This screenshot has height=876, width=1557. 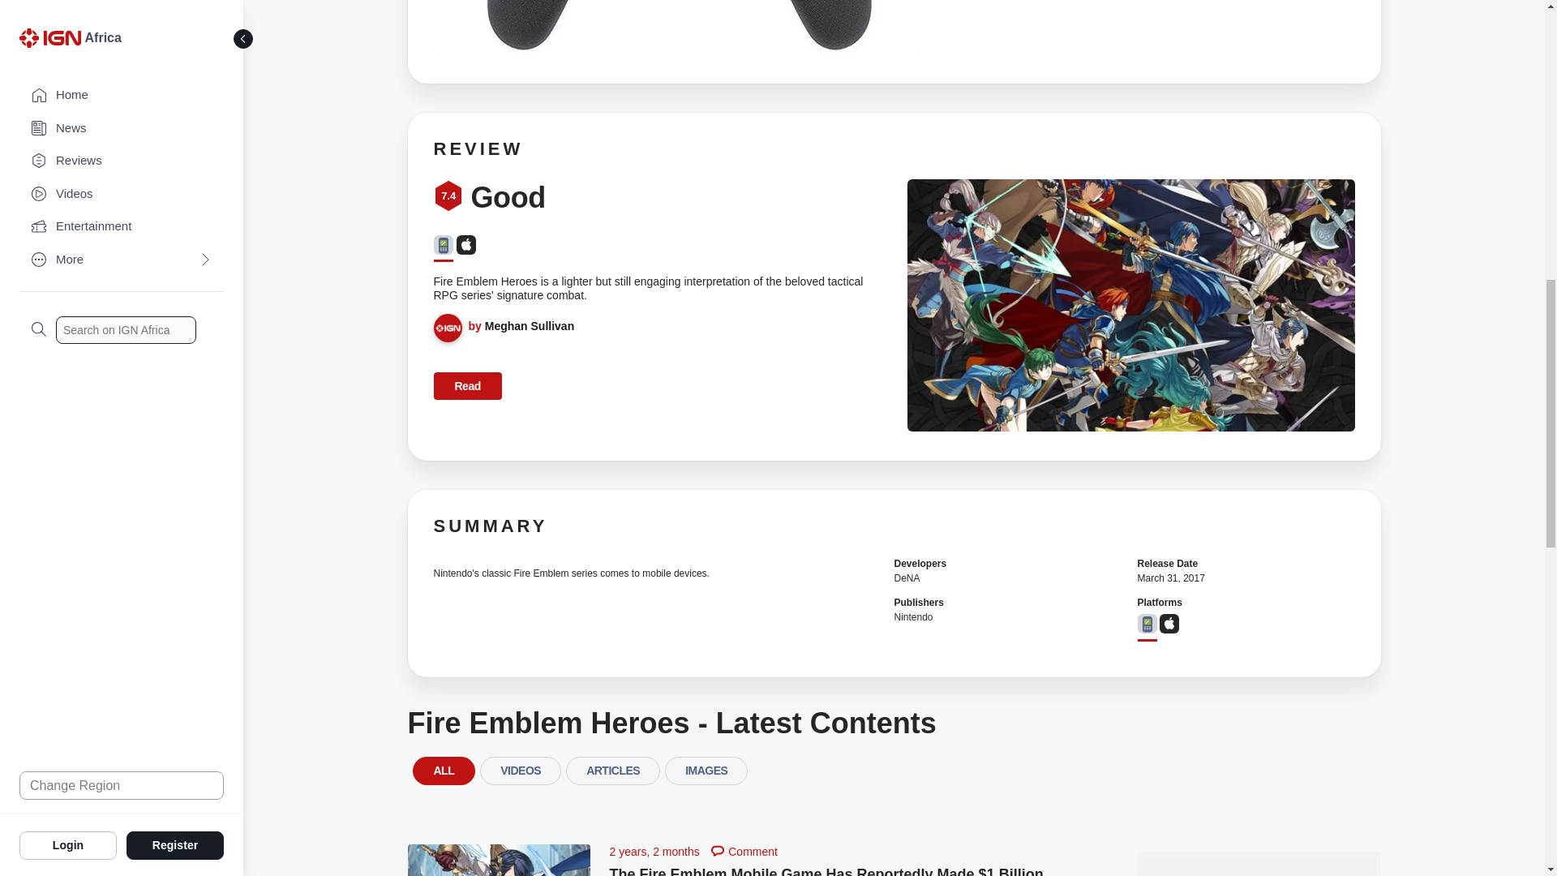 What do you see at coordinates (443, 771) in the screenshot?
I see `ALL` at bounding box center [443, 771].